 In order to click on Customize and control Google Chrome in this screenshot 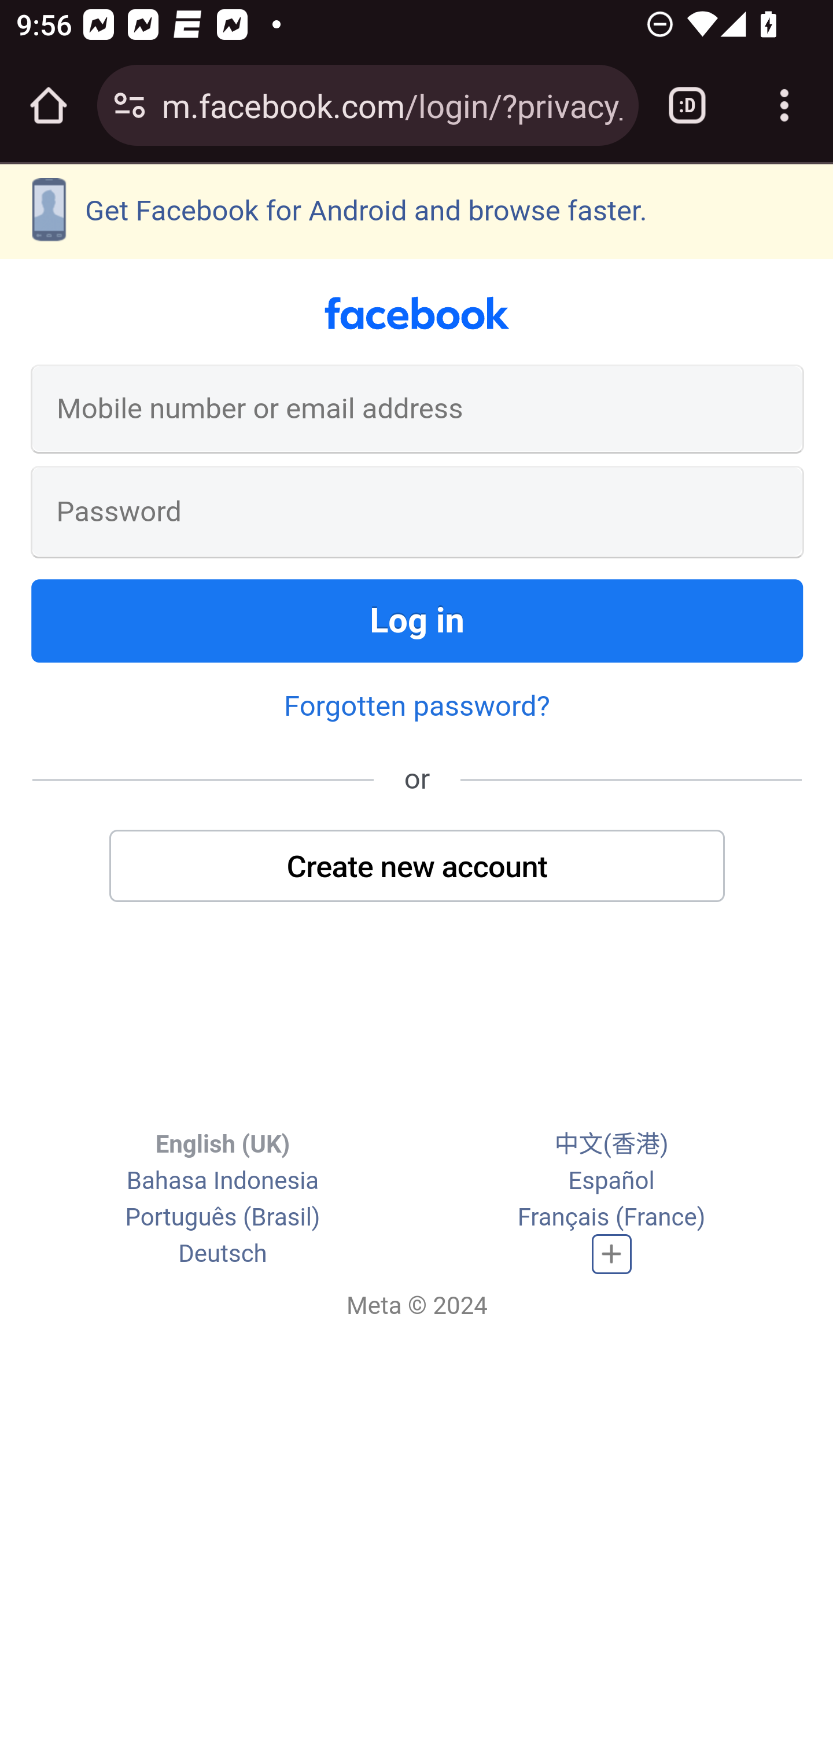, I will do `click(784, 105)`.